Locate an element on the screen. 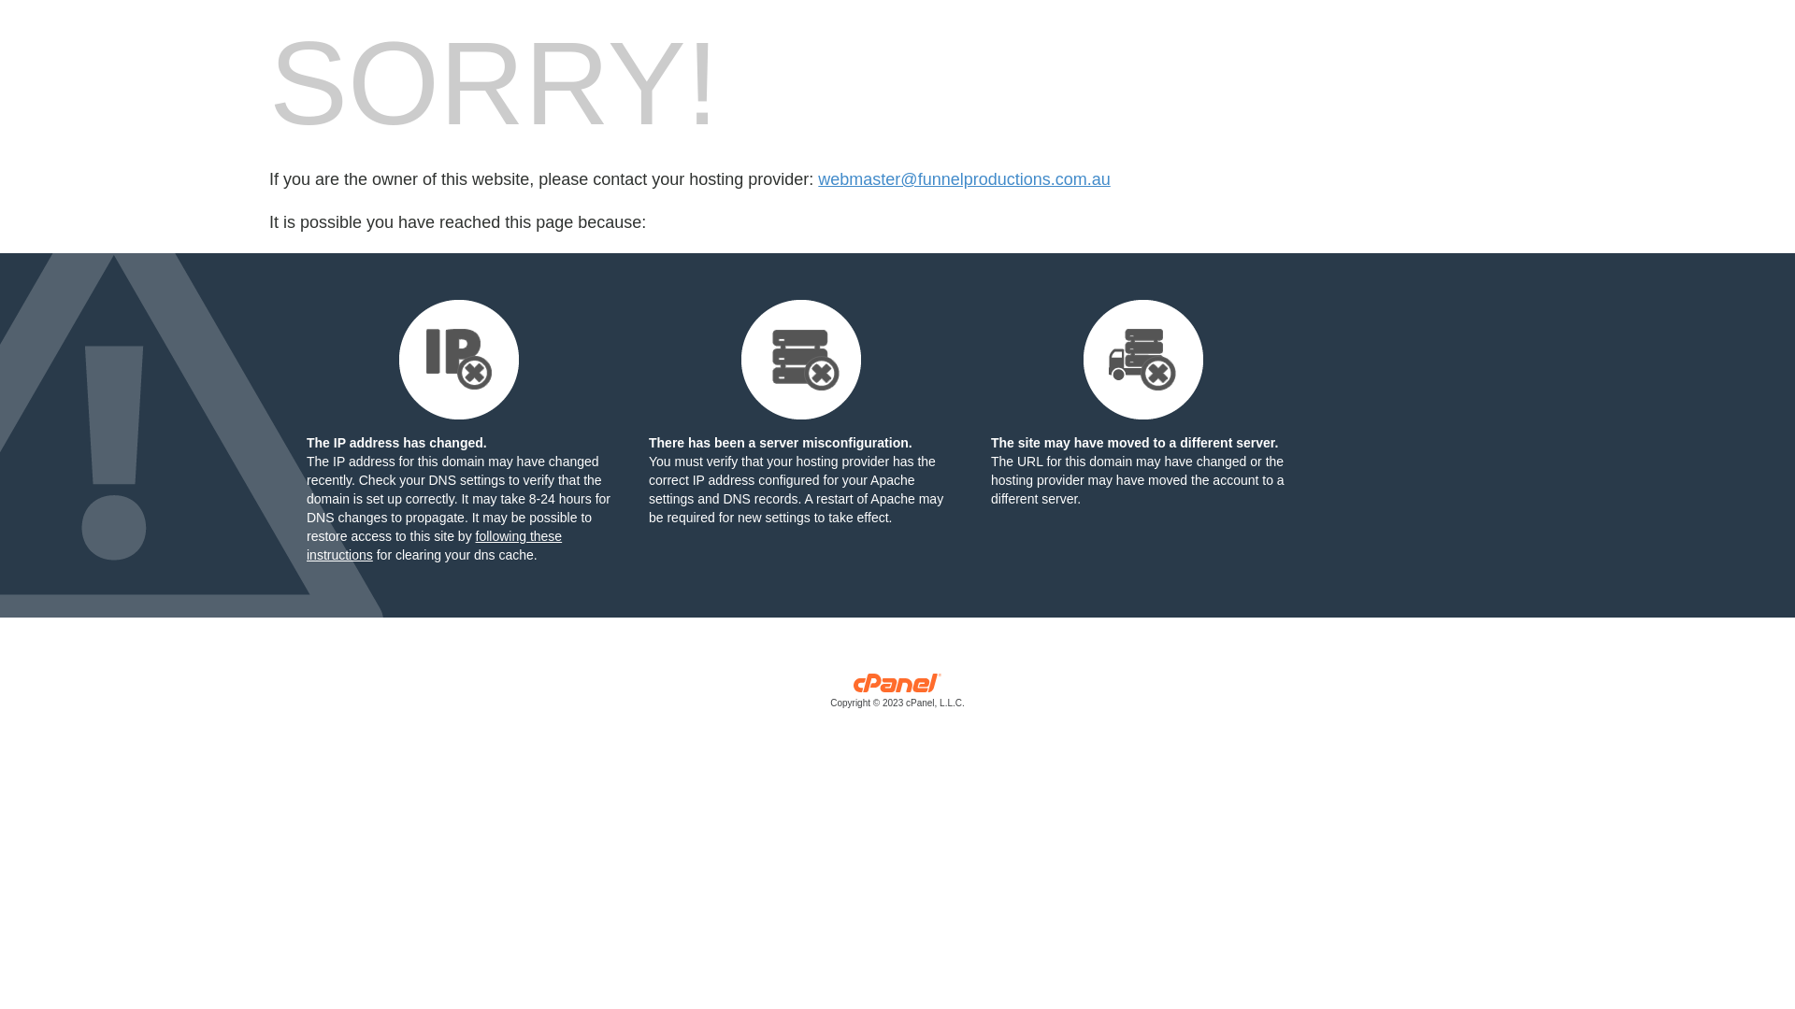  following these instructions is located at coordinates (434, 546).